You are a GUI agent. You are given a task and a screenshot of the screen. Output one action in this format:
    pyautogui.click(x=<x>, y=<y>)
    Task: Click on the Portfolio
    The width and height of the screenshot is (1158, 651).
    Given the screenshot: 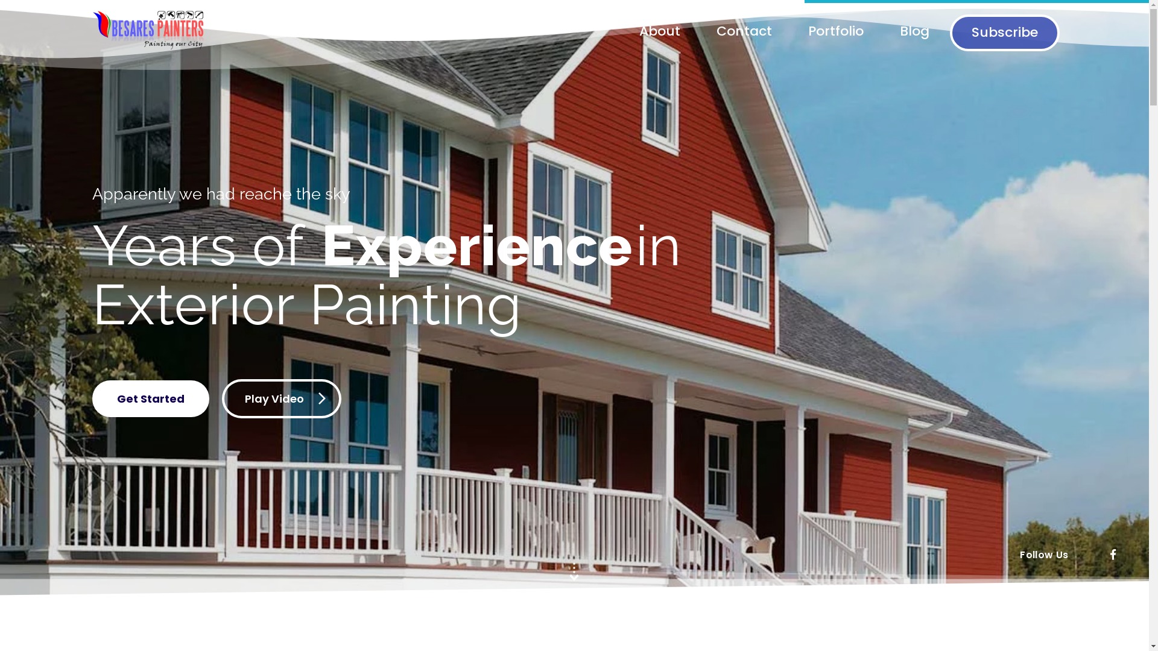 What is the action you would take?
    pyautogui.click(x=818, y=31)
    